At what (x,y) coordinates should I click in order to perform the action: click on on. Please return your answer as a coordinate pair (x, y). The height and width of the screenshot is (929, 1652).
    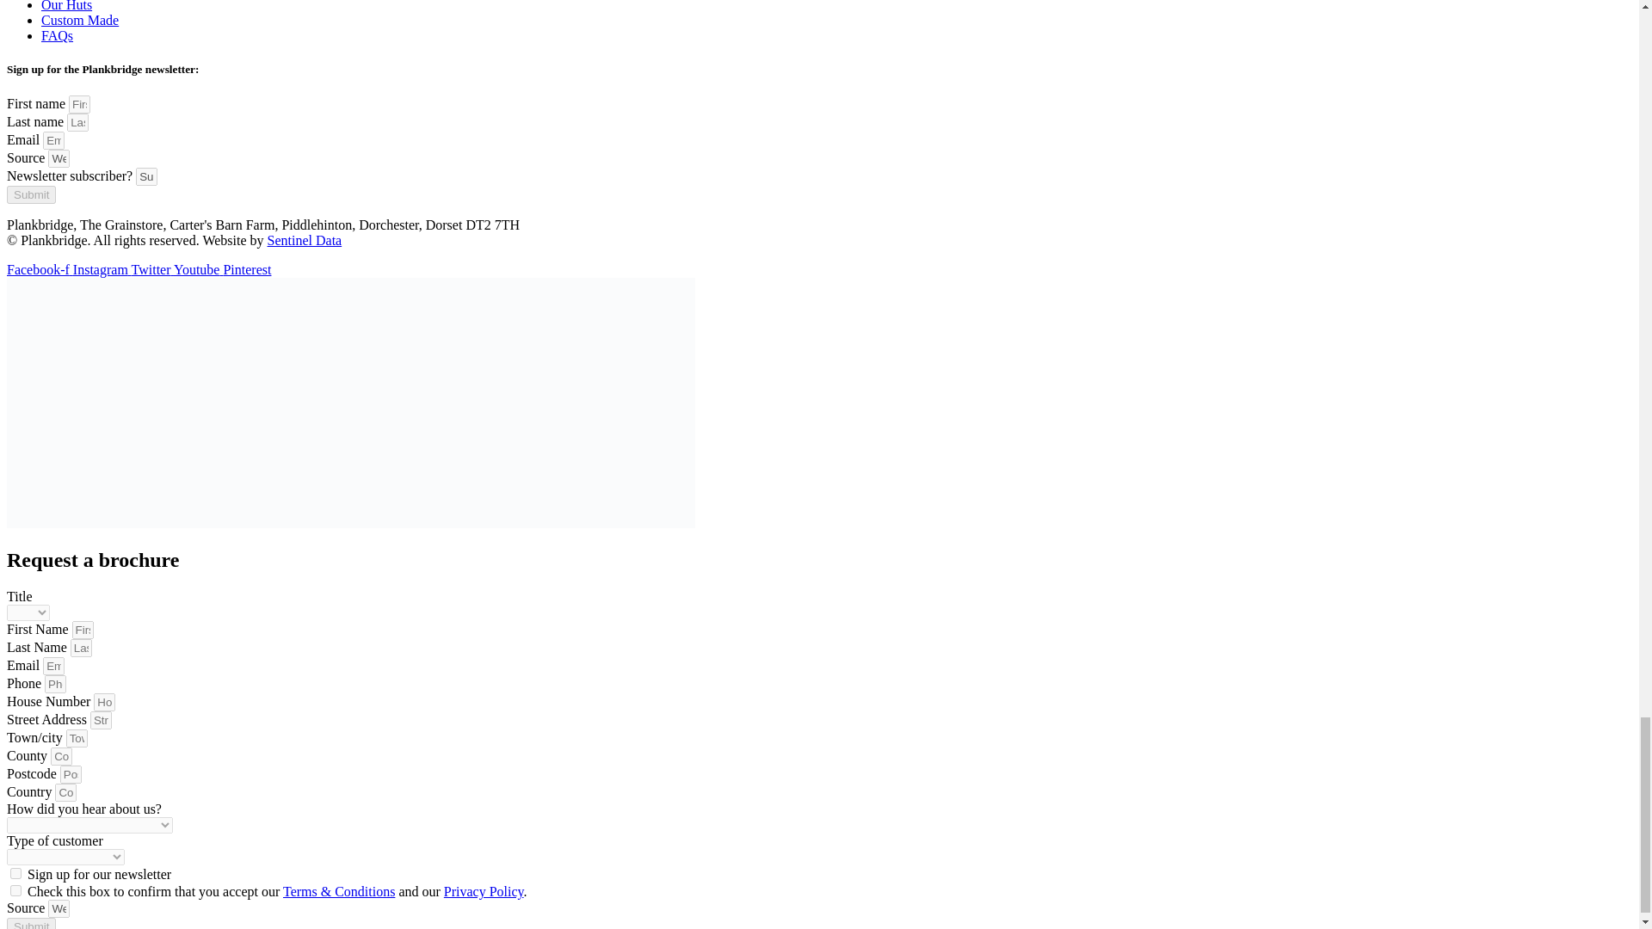
    Looking at the image, I should click on (15, 872).